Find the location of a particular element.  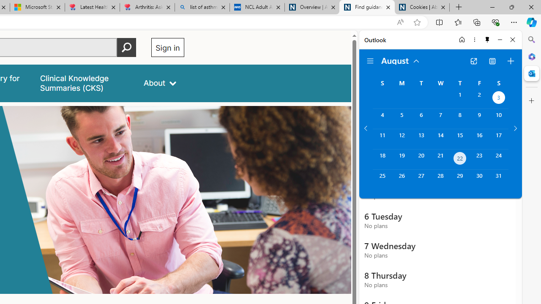

Friday, August 2, 2024.  is located at coordinates (479, 99).